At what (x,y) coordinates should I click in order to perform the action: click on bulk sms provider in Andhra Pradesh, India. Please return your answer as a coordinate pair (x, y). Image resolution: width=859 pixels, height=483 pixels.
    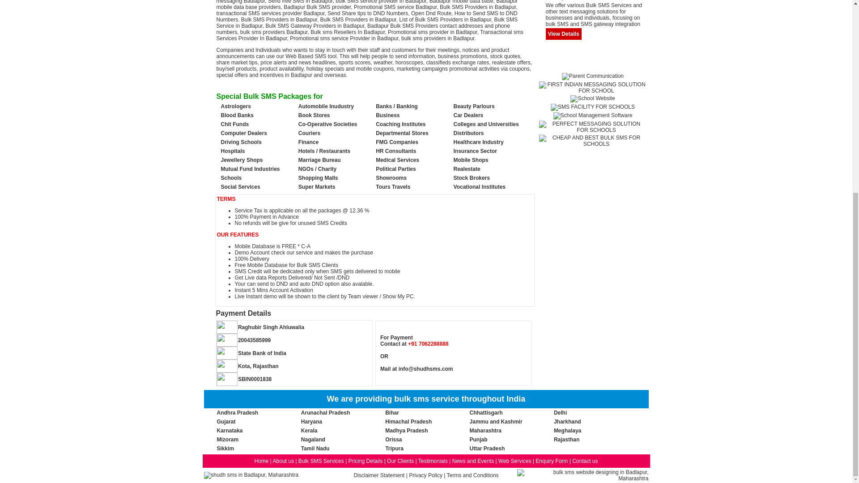
    Looking at the image, I should click on (237, 412).